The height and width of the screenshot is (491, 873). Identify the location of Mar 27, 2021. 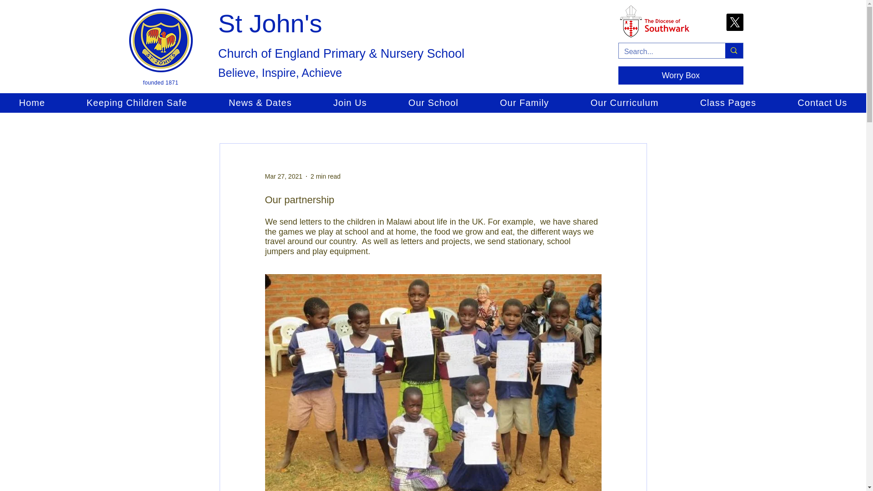
(283, 176).